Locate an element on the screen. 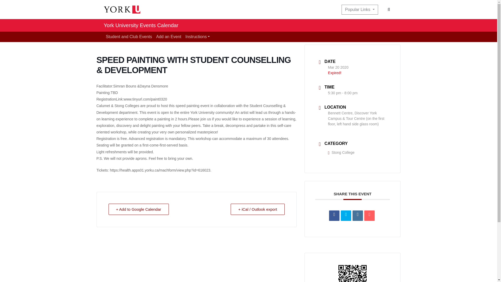  Student and Club Events is located at coordinates (129, 37).